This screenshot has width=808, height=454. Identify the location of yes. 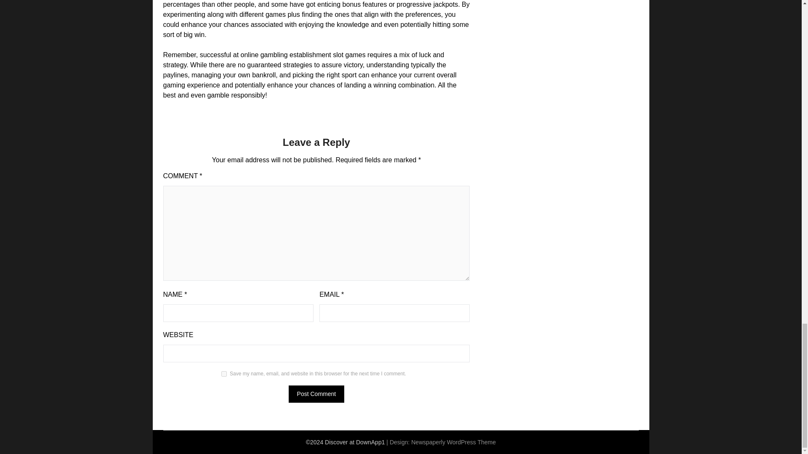
(224, 374).